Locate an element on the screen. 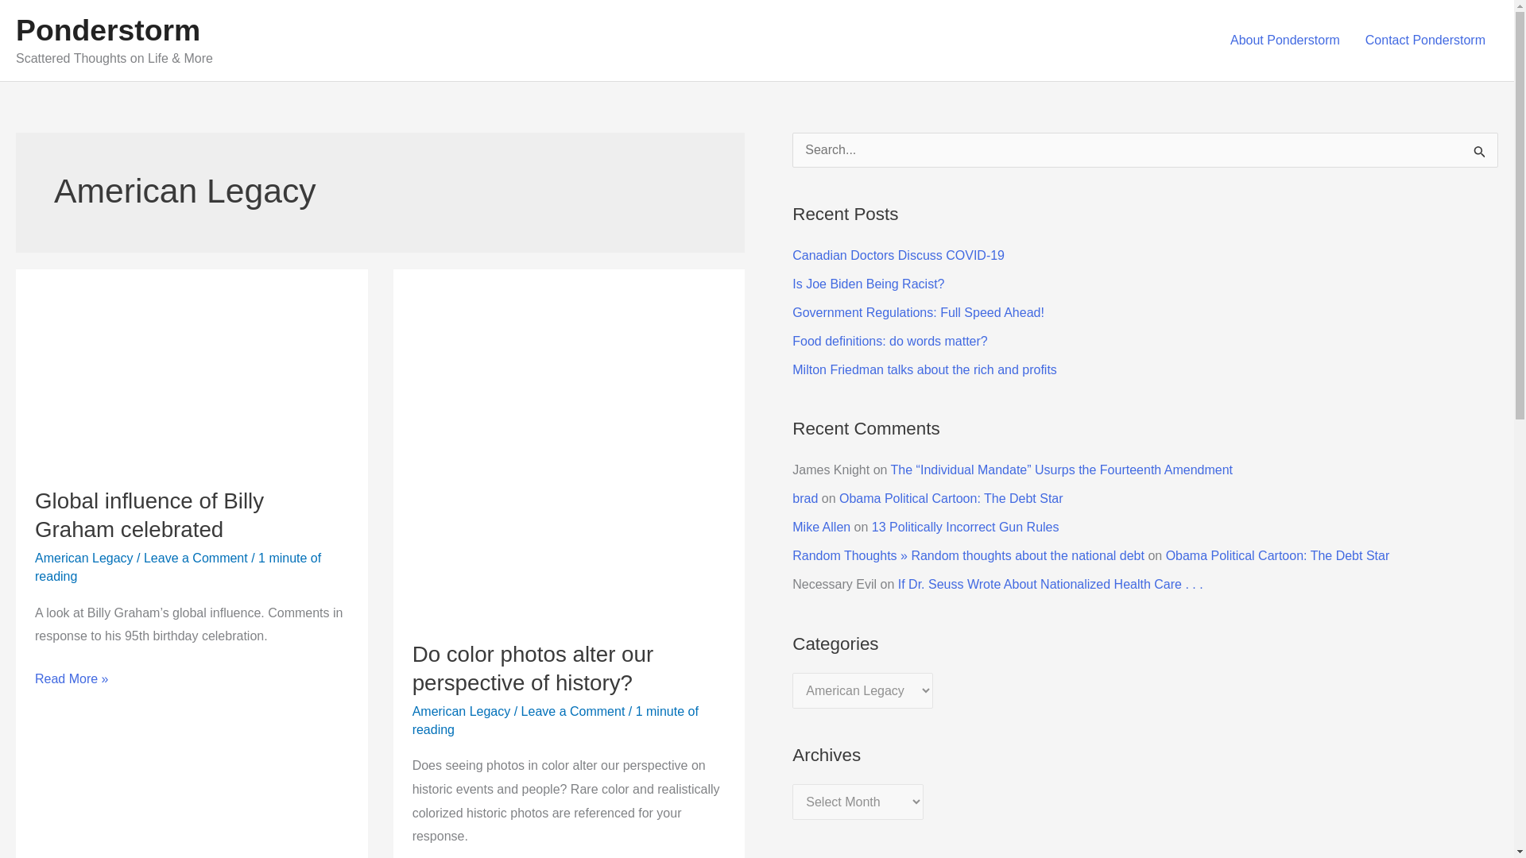 This screenshot has width=1526, height=858. American Legacy is located at coordinates (84, 558).